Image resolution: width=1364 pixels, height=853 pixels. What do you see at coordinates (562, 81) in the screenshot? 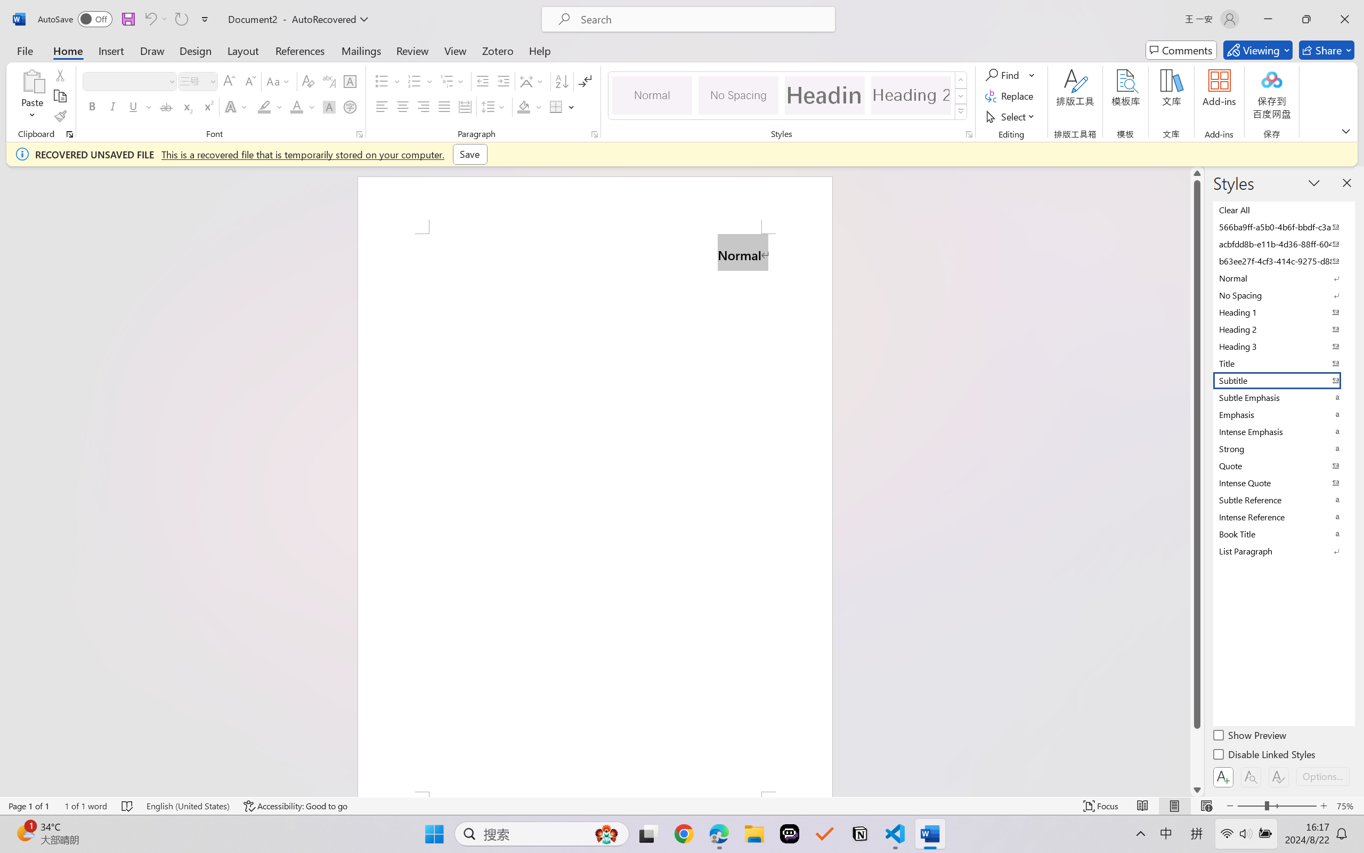
I see `Sort...` at bounding box center [562, 81].